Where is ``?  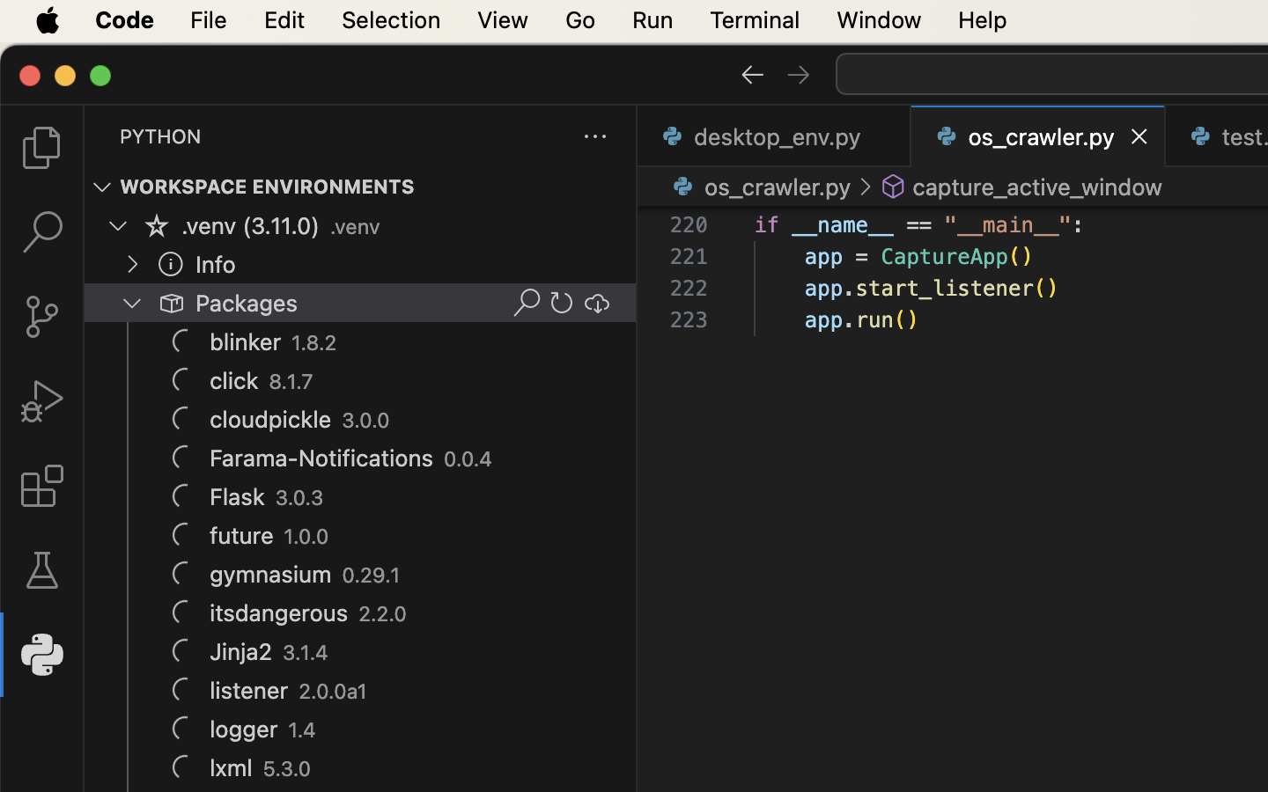
 is located at coordinates (865, 187).